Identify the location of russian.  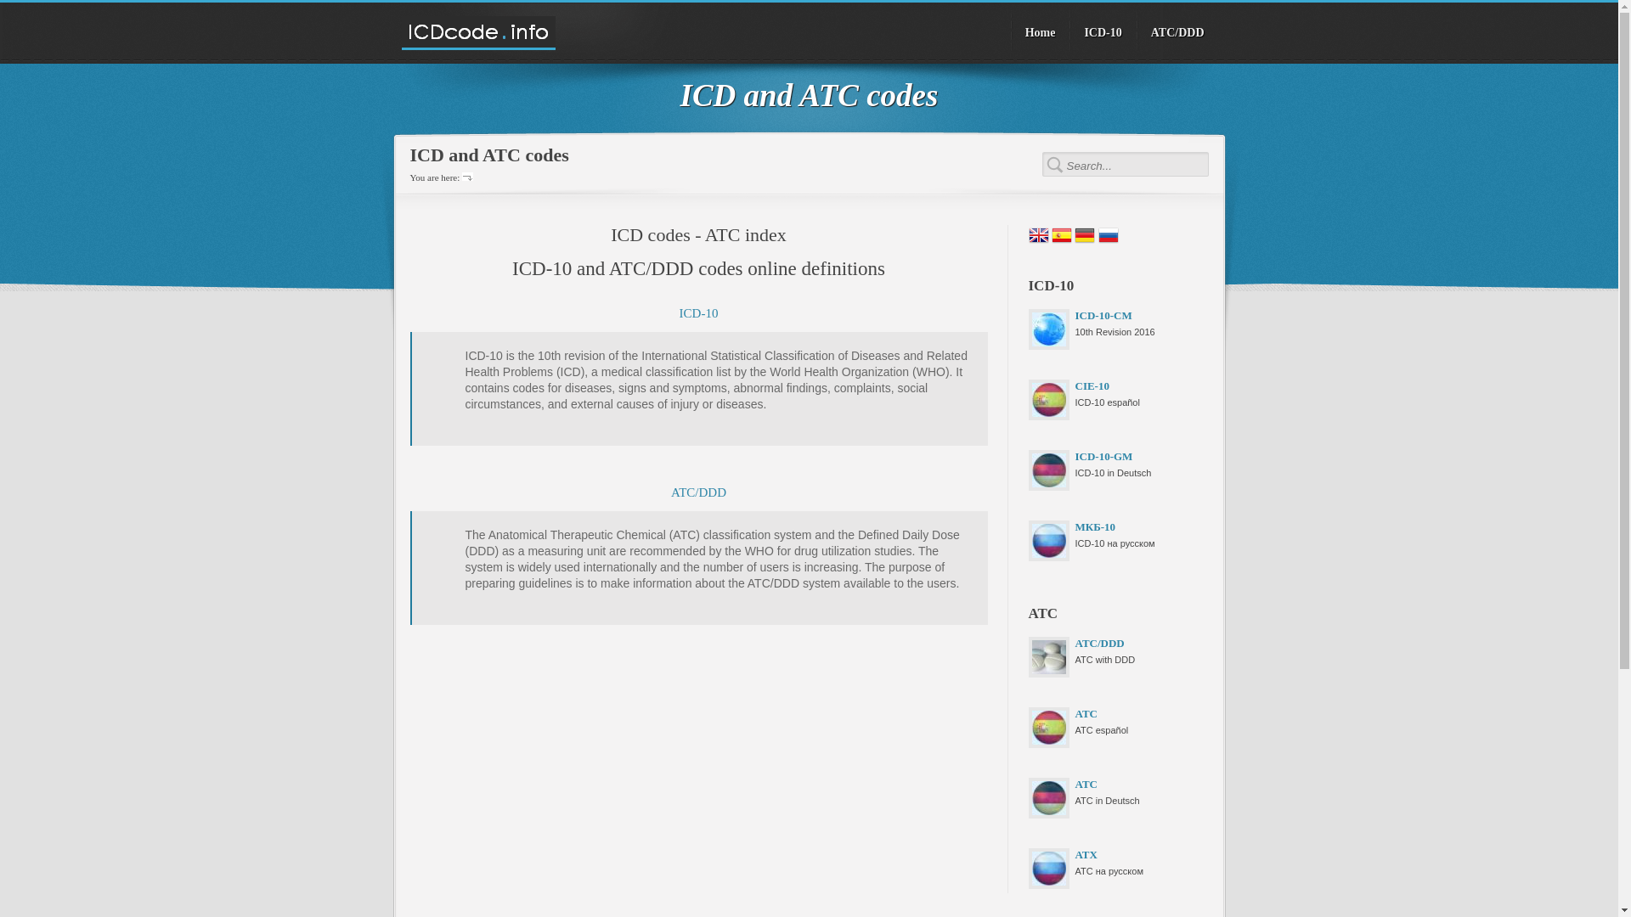
(1108, 240).